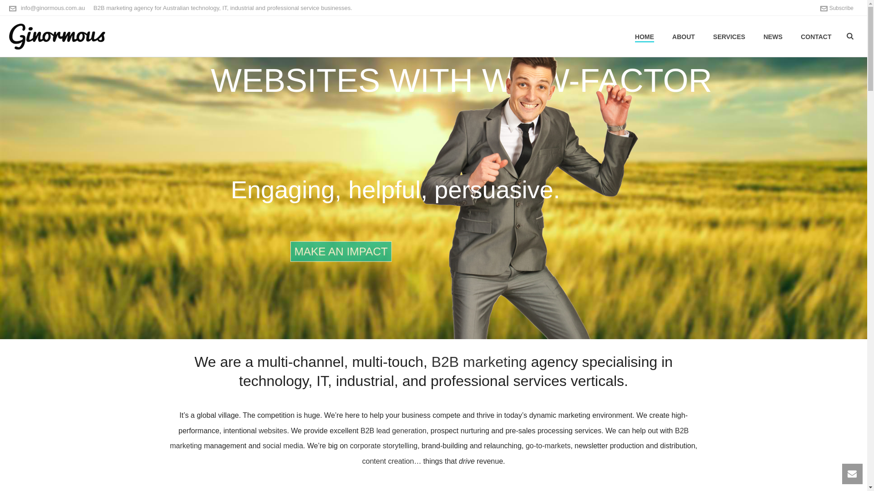 This screenshot has height=491, width=874. I want to click on B2B lead generation, so click(393, 431).